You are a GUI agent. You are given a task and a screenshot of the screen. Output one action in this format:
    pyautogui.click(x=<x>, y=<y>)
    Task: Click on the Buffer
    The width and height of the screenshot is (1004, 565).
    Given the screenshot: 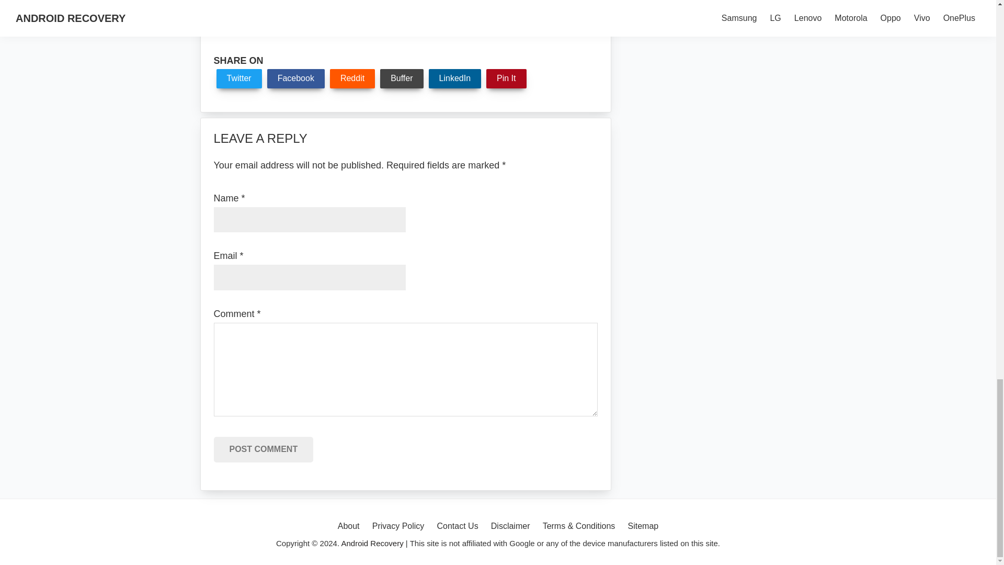 What is the action you would take?
    pyautogui.click(x=402, y=78)
    